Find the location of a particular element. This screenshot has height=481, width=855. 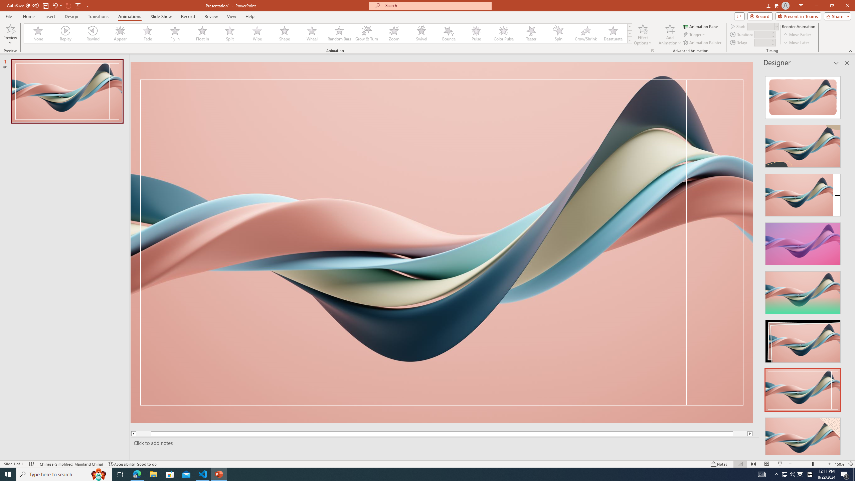

Replay is located at coordinates (66, 33).